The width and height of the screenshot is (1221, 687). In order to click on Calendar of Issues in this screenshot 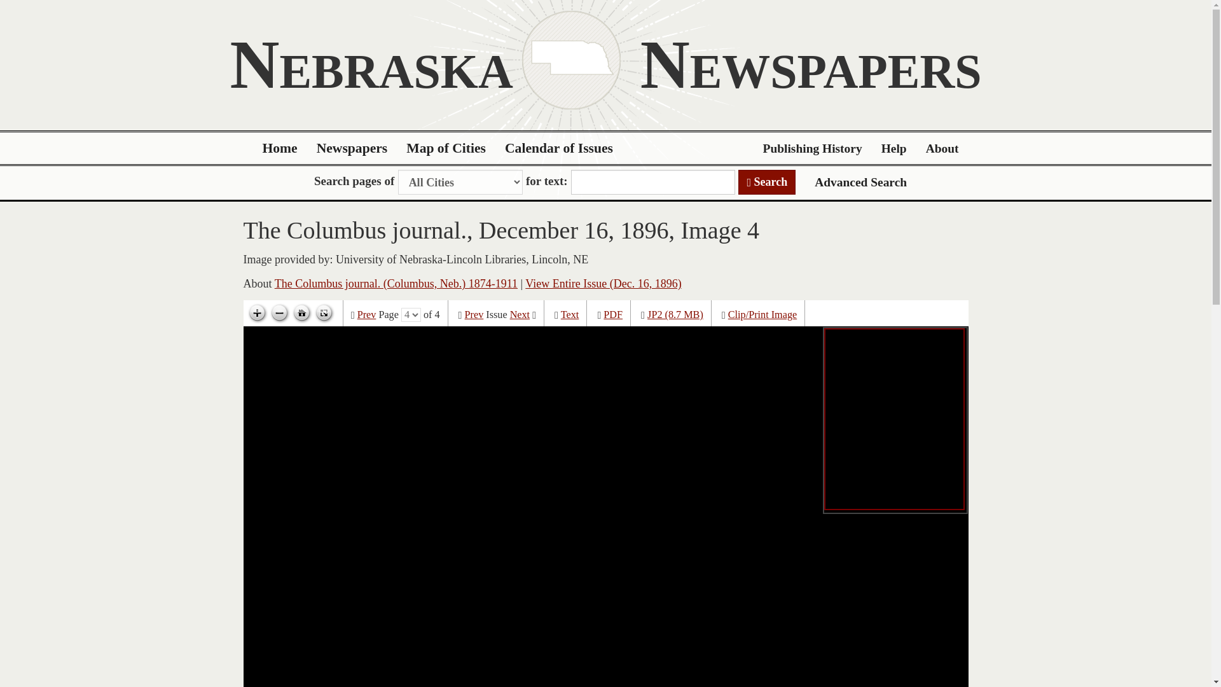, I will do `click(559, 148)`.